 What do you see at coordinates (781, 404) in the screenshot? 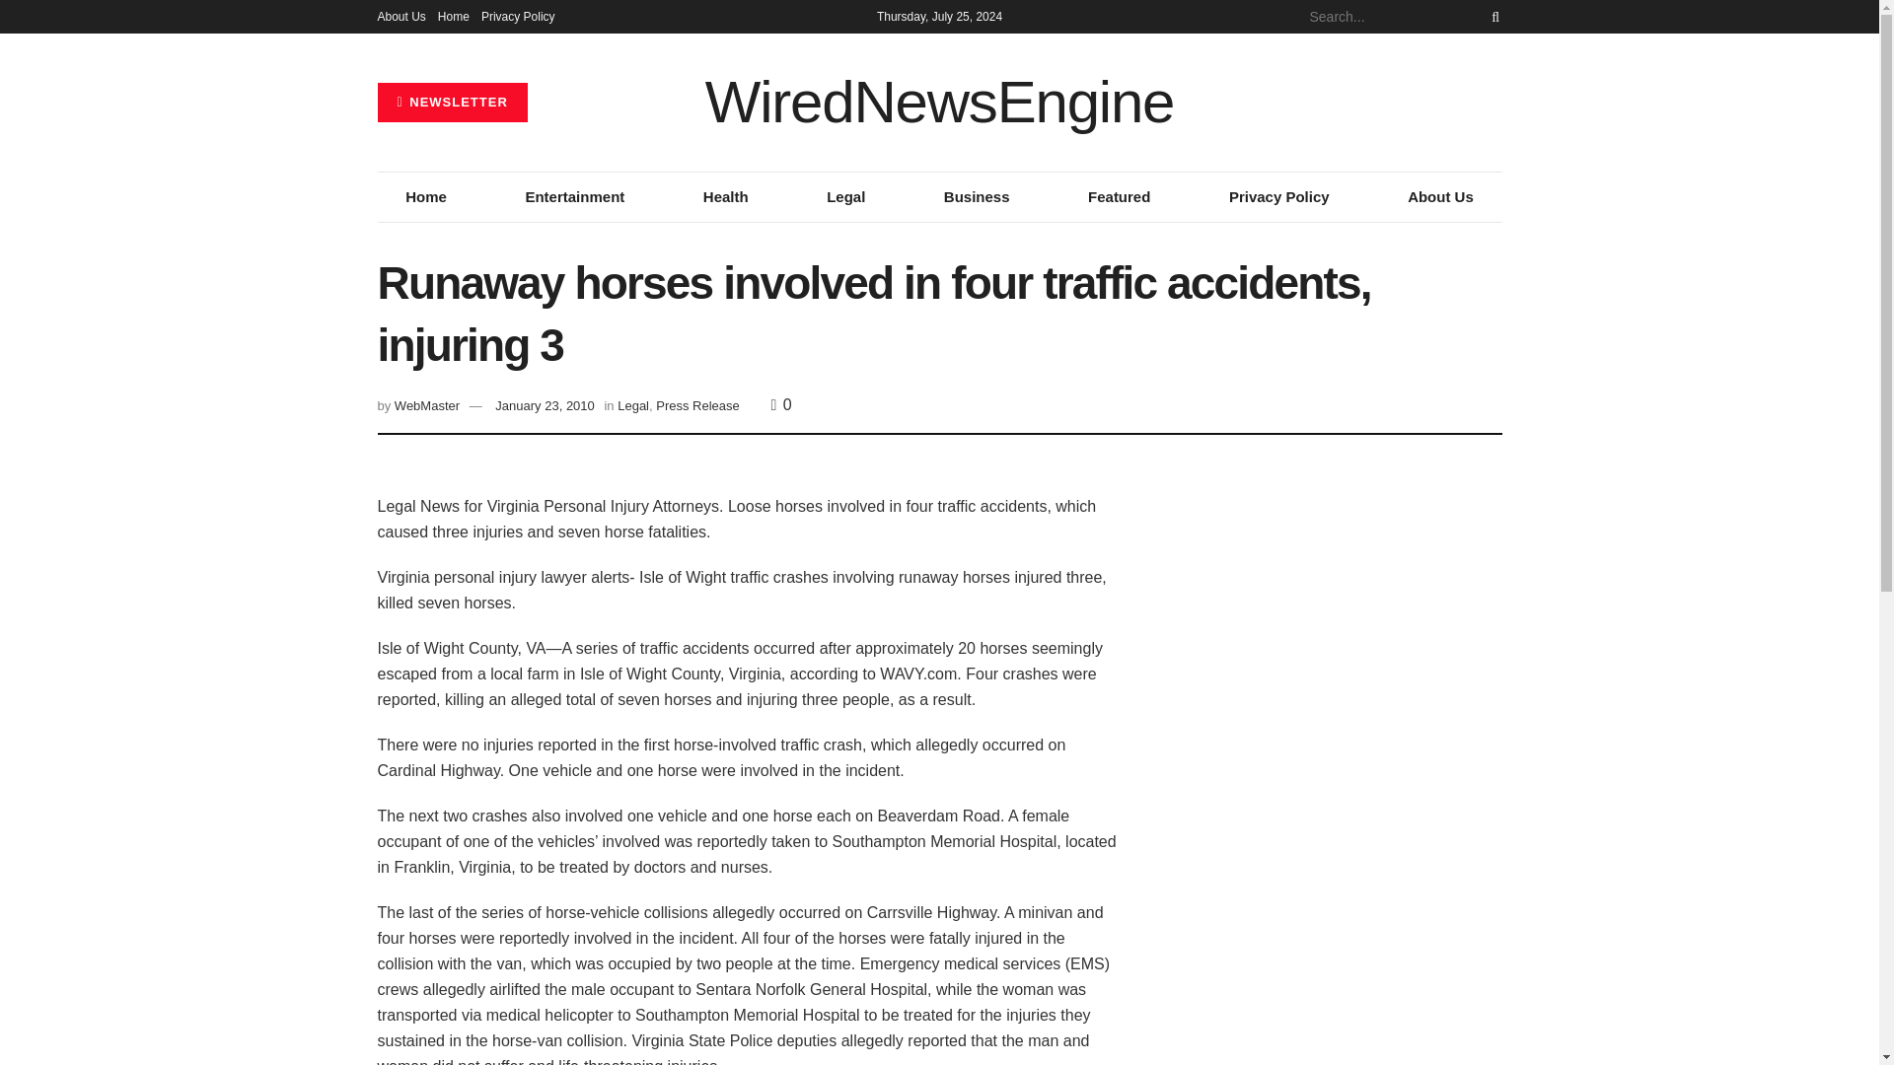
I see `0` at bounding box center [781, 404].